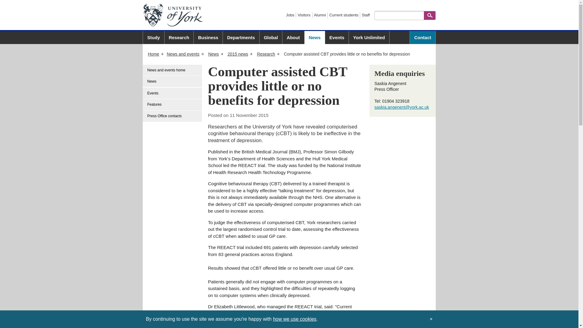 This screenshot has height=328, width=583. What do you see at coordinates (216, 54) in the screenshot?
I see `News` at bounding box center [216, 54].